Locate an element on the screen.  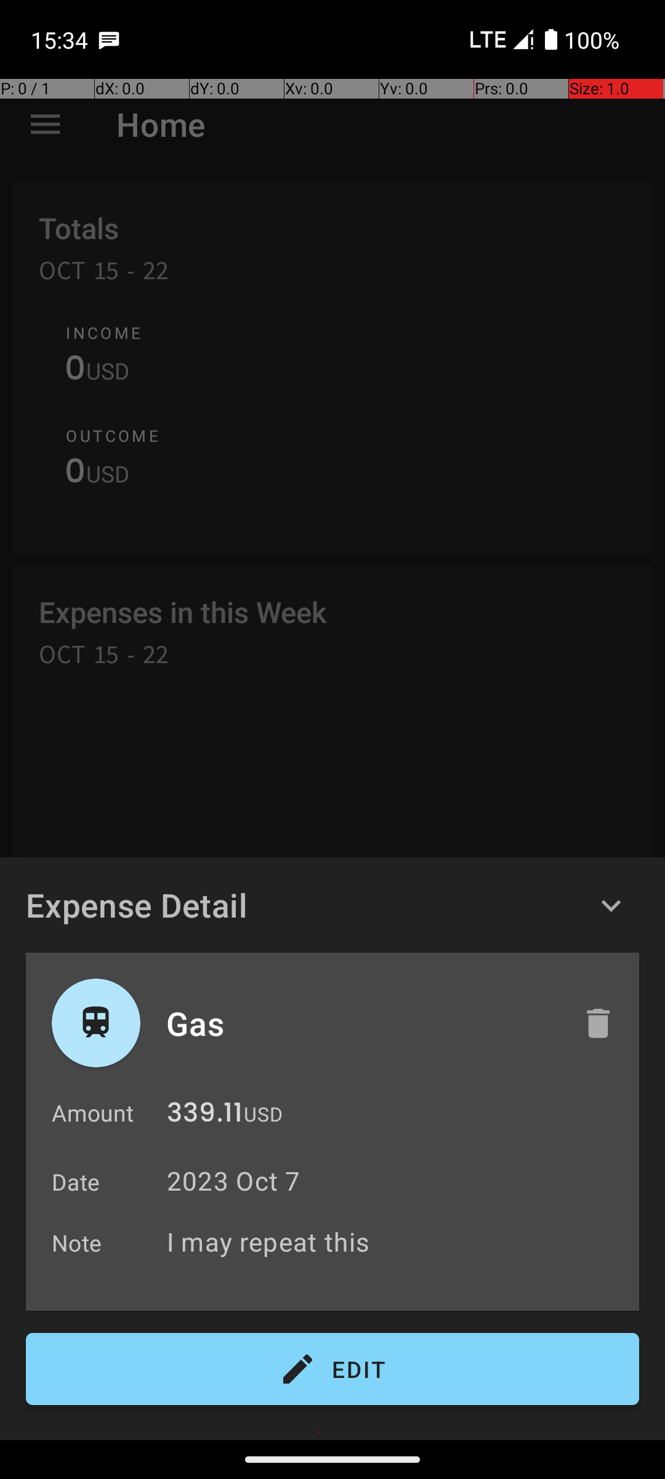
339.11 is located at coordinates (204, 1115).